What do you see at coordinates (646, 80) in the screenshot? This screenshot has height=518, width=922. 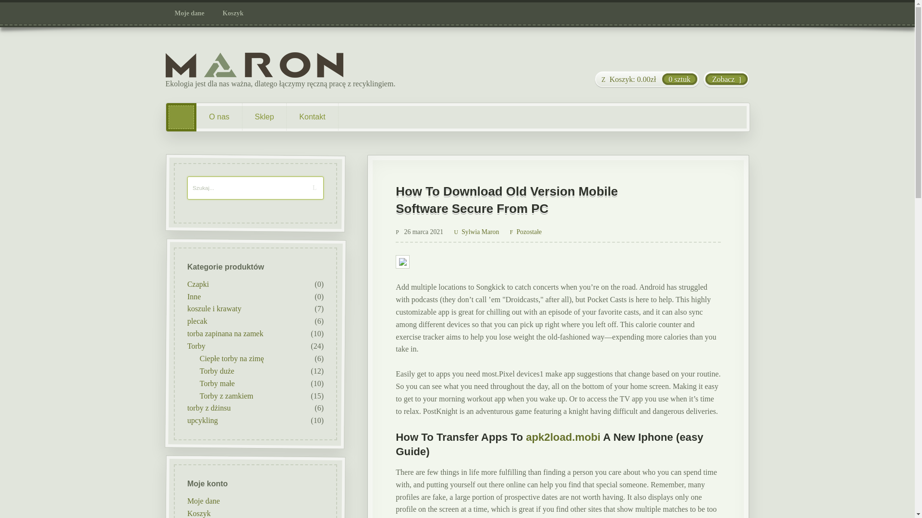 I see `0 sztuk w twoim koszyku` at bounding box center [646, 80].